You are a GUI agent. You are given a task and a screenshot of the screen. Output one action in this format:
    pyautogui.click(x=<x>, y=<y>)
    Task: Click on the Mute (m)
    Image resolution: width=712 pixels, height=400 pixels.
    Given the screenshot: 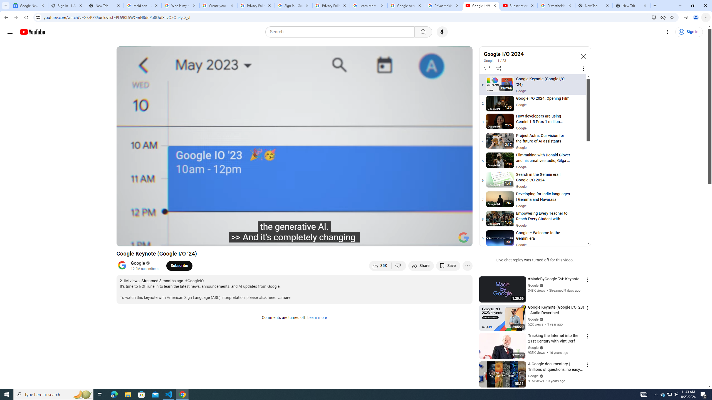 What is the action you would take?
    pyautogui.click(x=165, y=240)
    